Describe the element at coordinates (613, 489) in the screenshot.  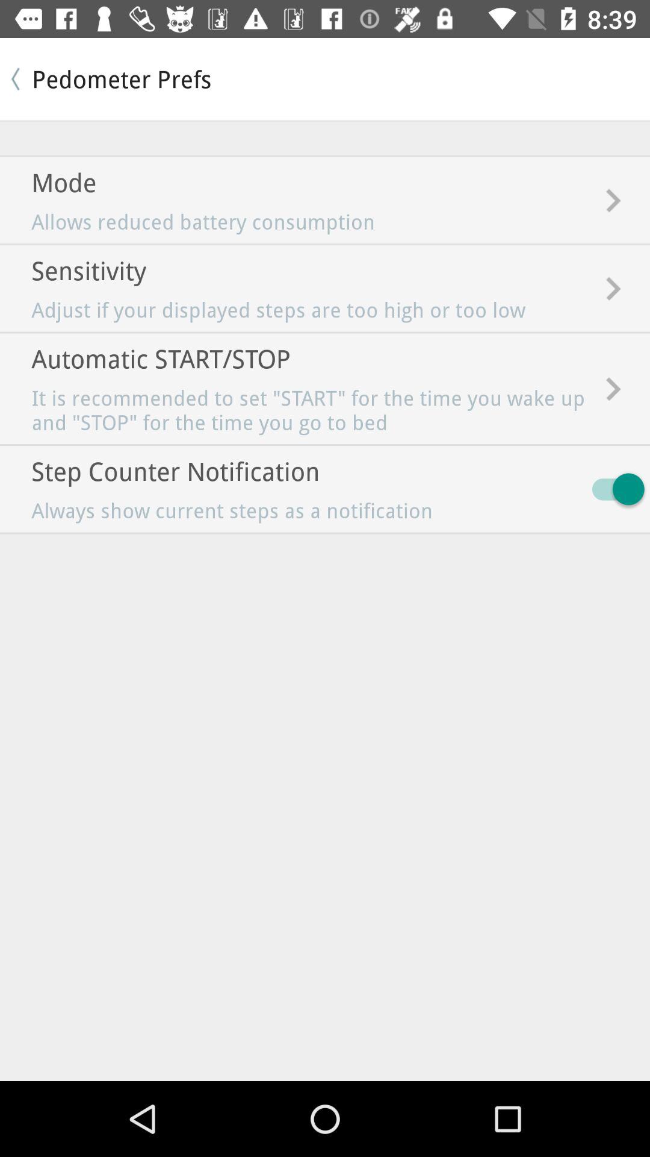
I see `open the item next to always show current icon` at that location.